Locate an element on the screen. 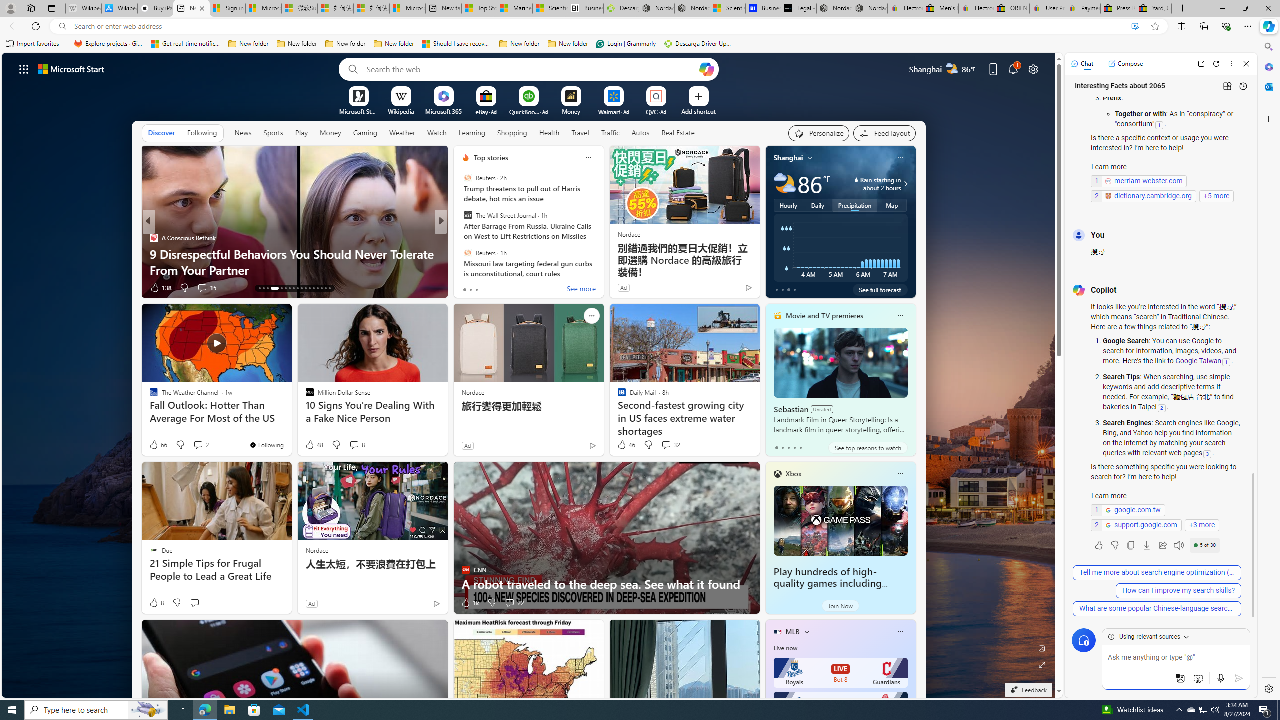 The width and height of the screenshot is (1280, 720). View comments 2 Comment is located at coordinates (198, 445).